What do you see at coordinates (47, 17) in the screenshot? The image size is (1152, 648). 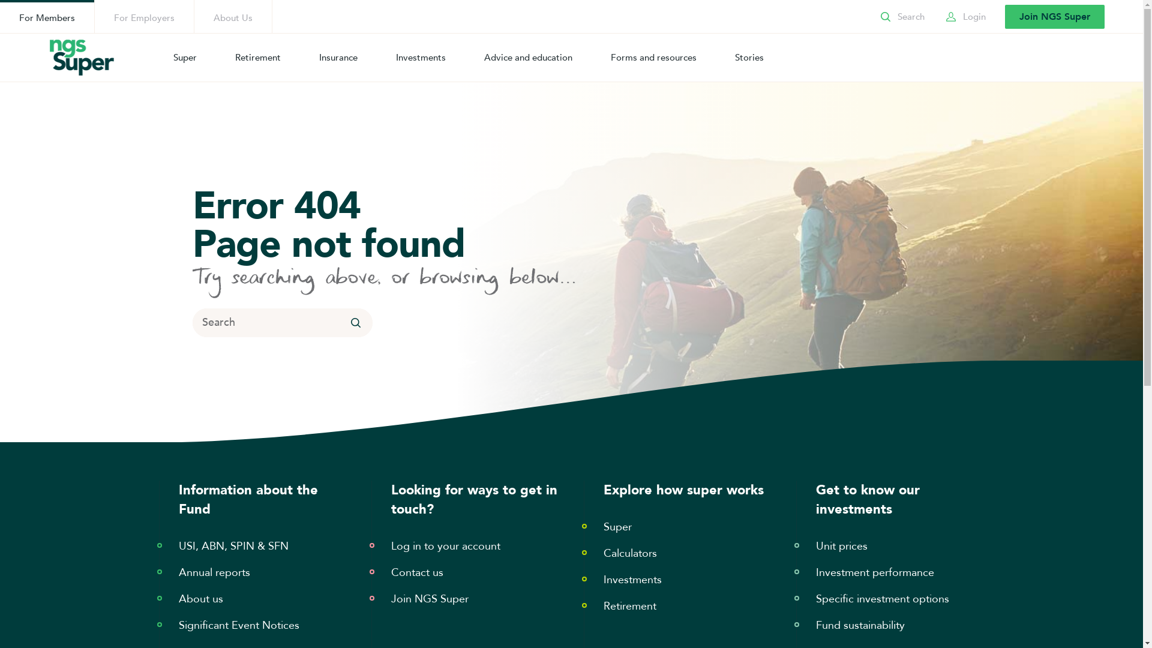 I see `For Members` at bounding box center [47, 17].